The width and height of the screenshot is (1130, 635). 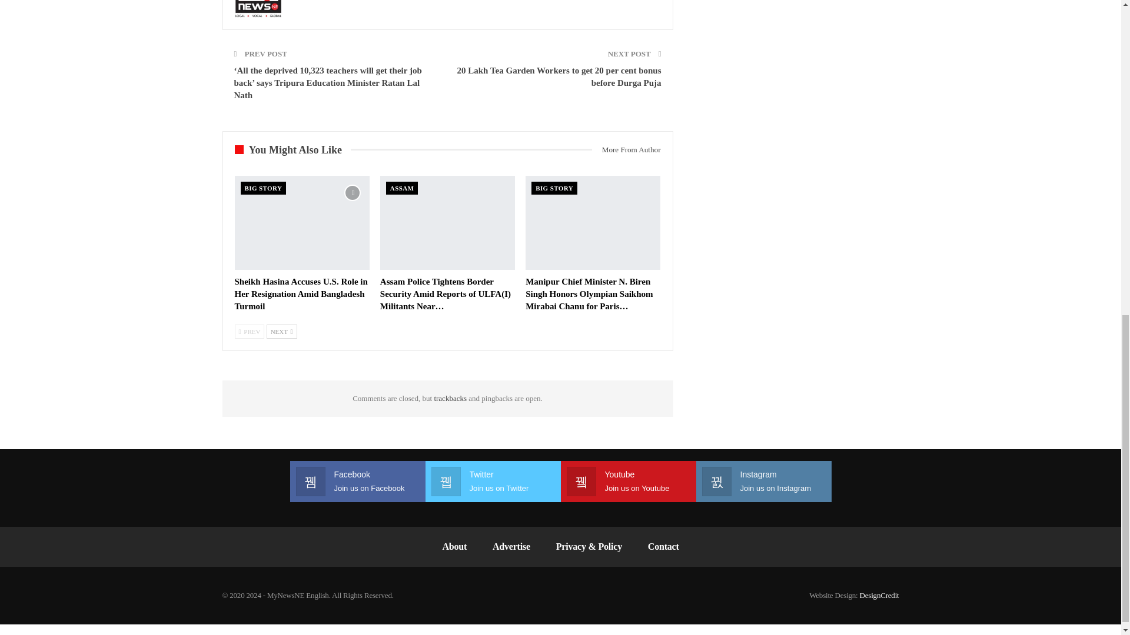 I want to click on Next, so click(x=281, y=331).